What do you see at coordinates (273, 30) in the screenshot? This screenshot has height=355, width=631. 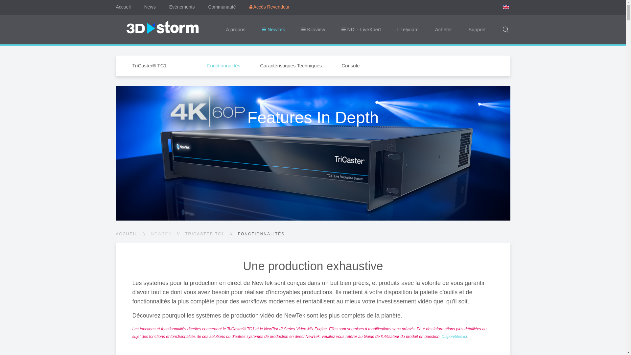 I see `NewTek` at bounding box center [273, 30].